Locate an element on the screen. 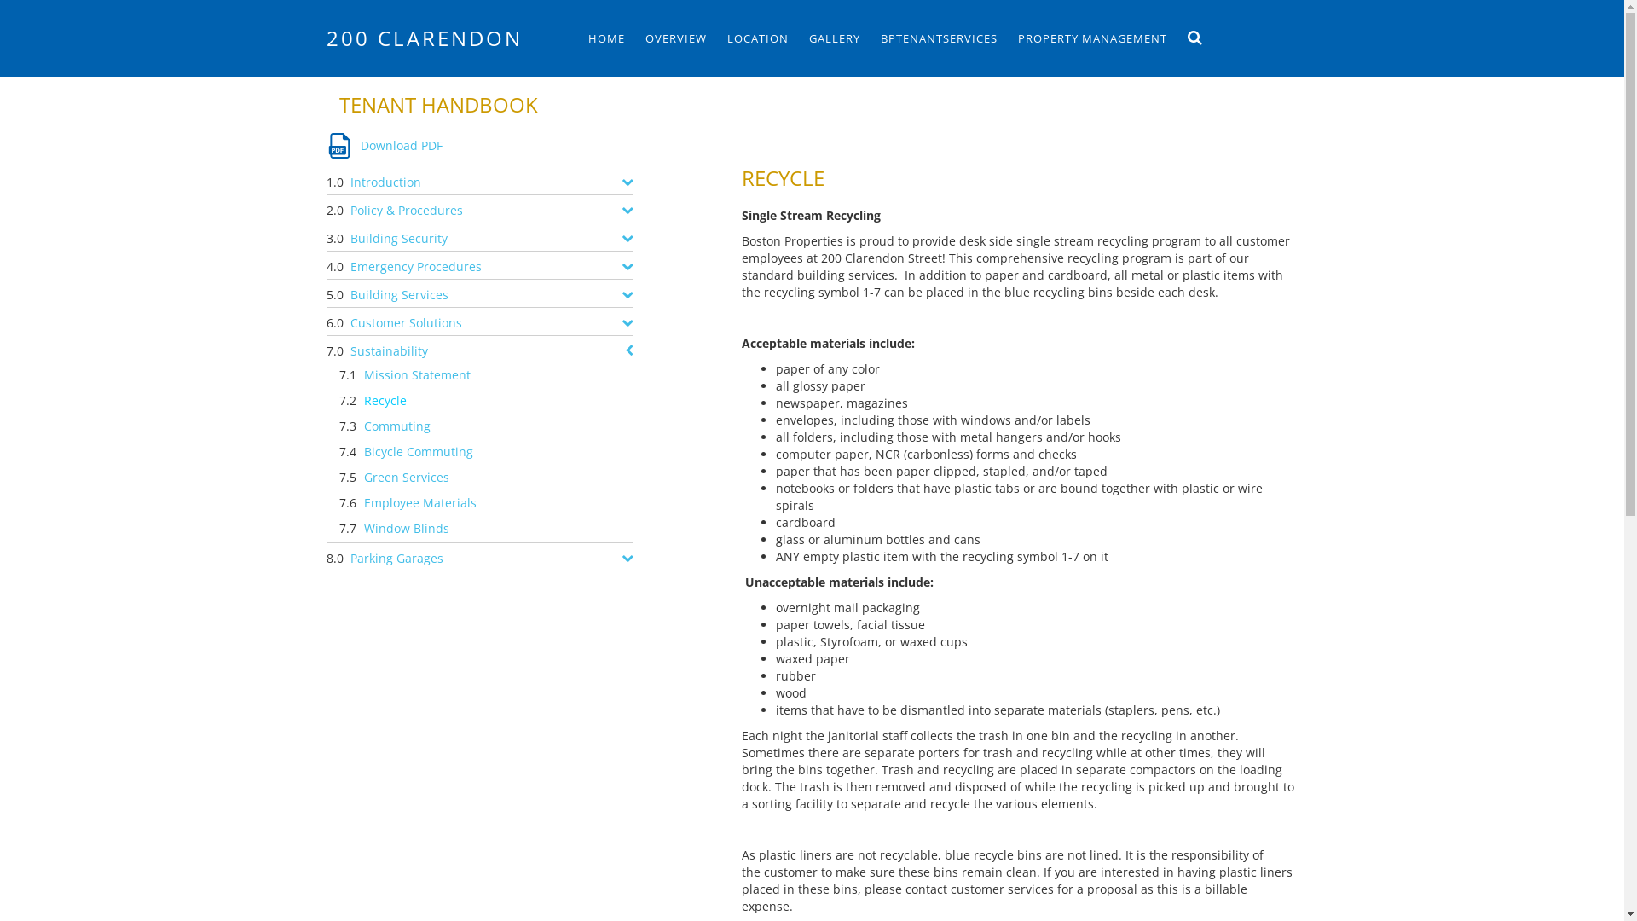 The height and width of the screenshot is (921, 1637). HOME is located at coordinates (607, 38).